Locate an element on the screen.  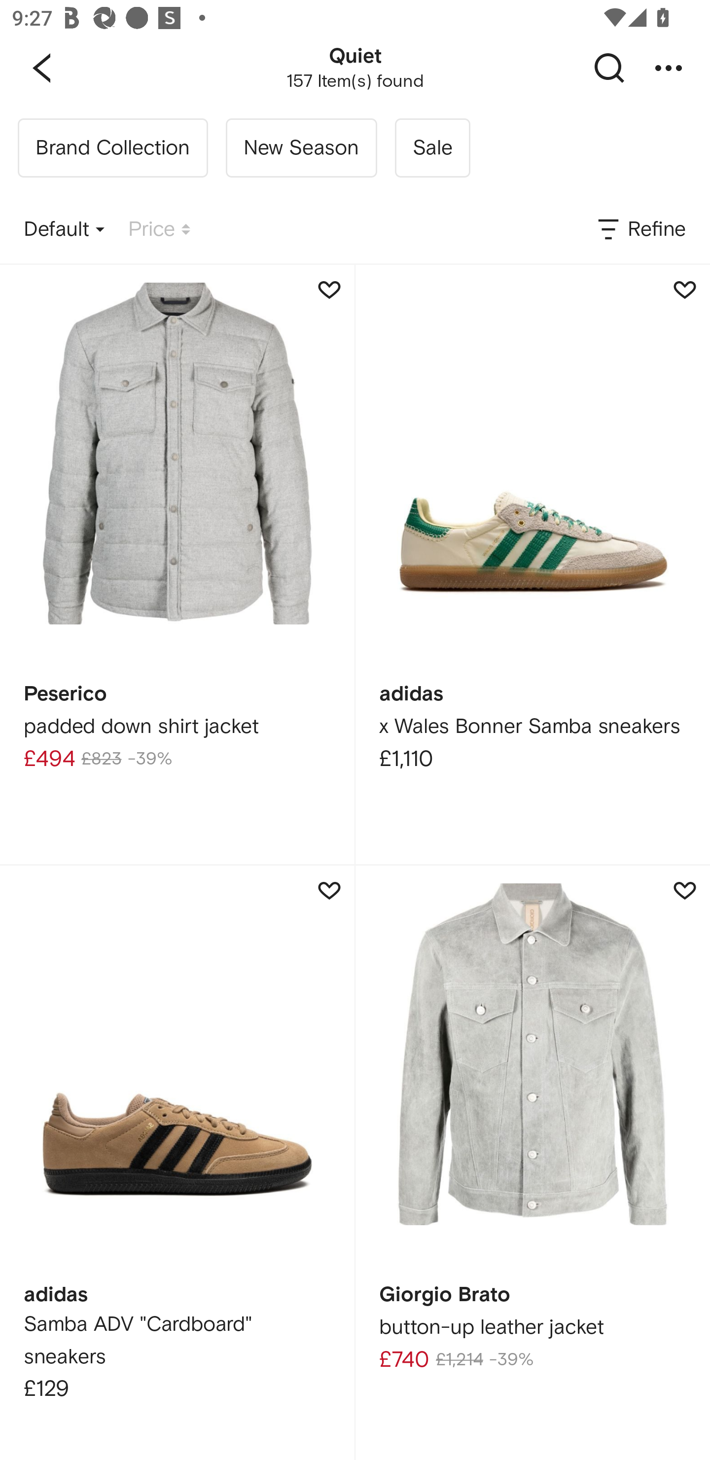
Refine is located at coordinates (640, 230).